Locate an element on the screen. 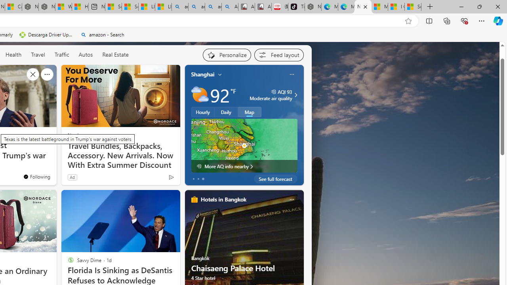  Amazon Echo Robot - Search Images is located at coordinates (230, 7).